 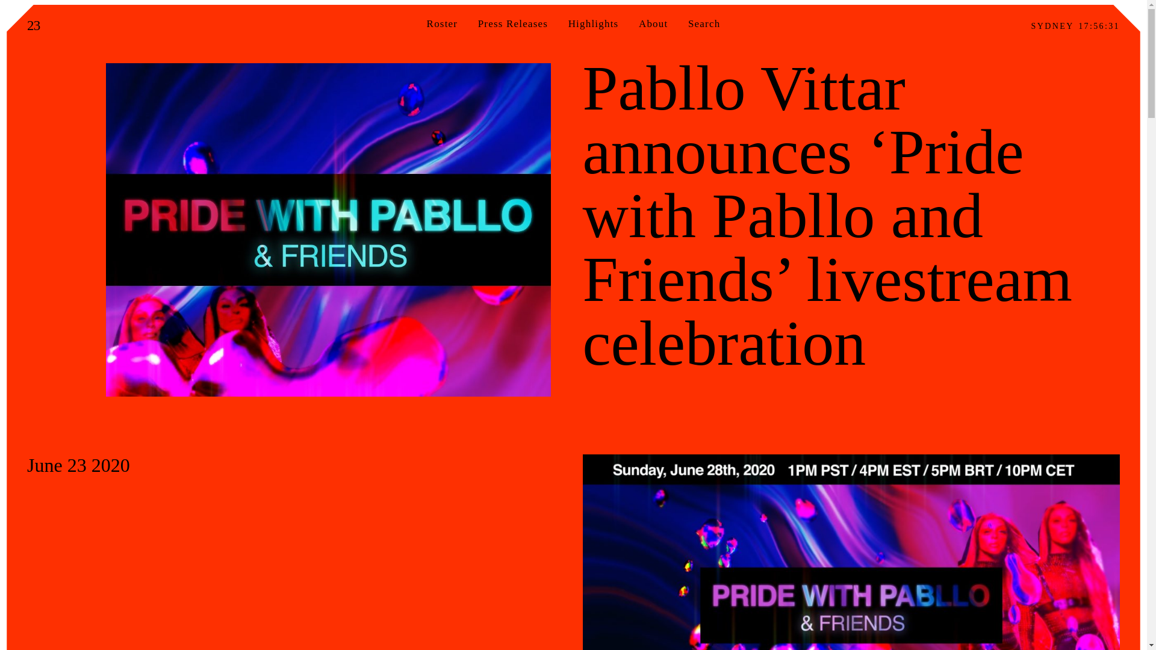 What do you see at coordinates (78, 5) in the screenshot?
I see `Search` at bounding box center [78, 5].